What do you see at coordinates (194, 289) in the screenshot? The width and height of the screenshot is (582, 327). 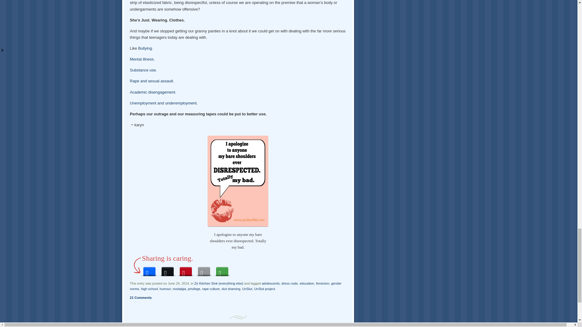 I see `privilege` at bounding box center [194, 289].